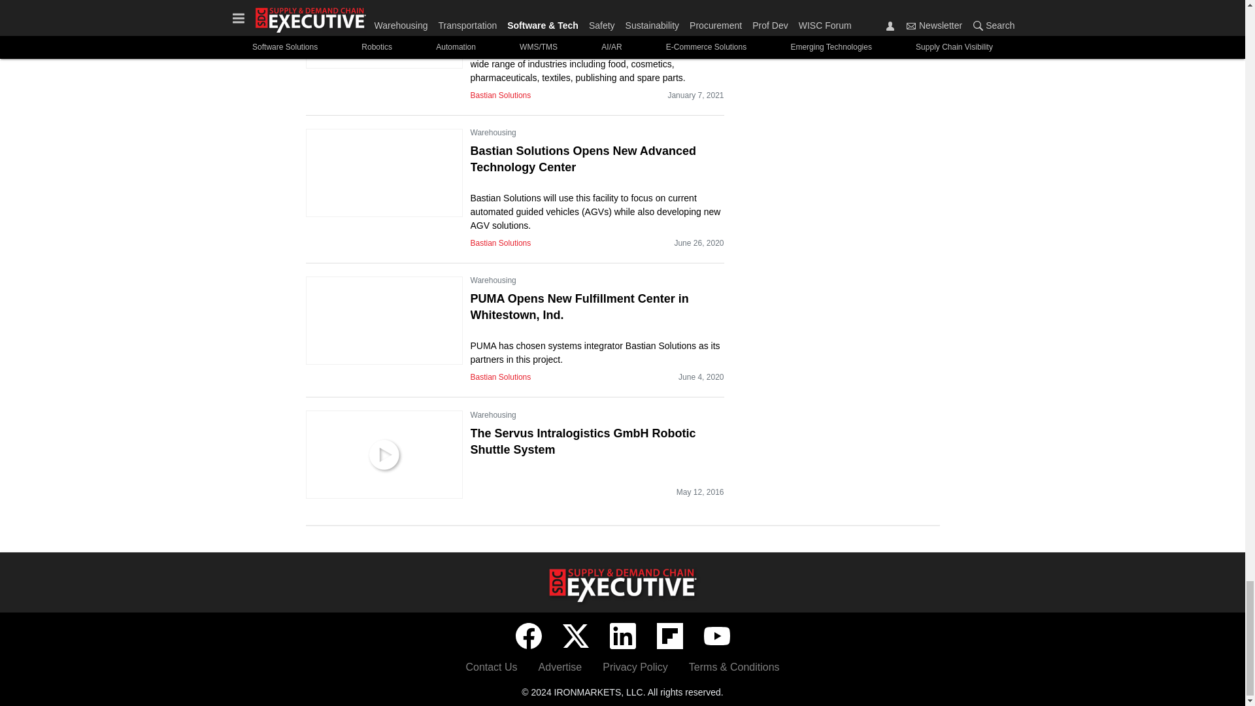 The height and width of the screenshot is (706, 1255). What do you see at coordinates (669, 635) in the screenshot?
I see `Flipboard icon` at bounding box center [669, 635].